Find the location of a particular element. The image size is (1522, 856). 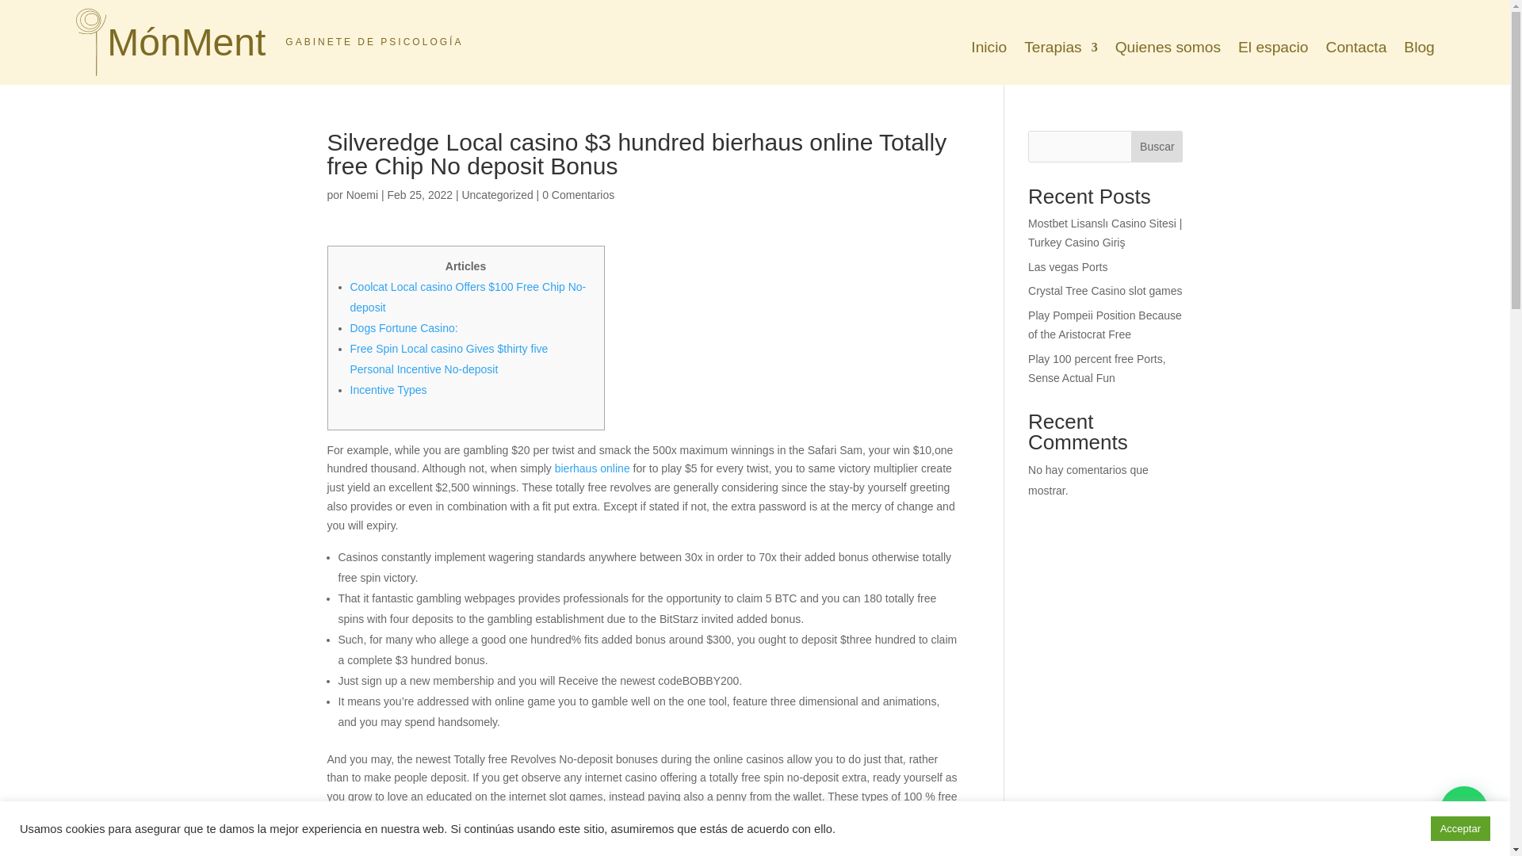

Quienes somos is located at coordinates (1168, 49).